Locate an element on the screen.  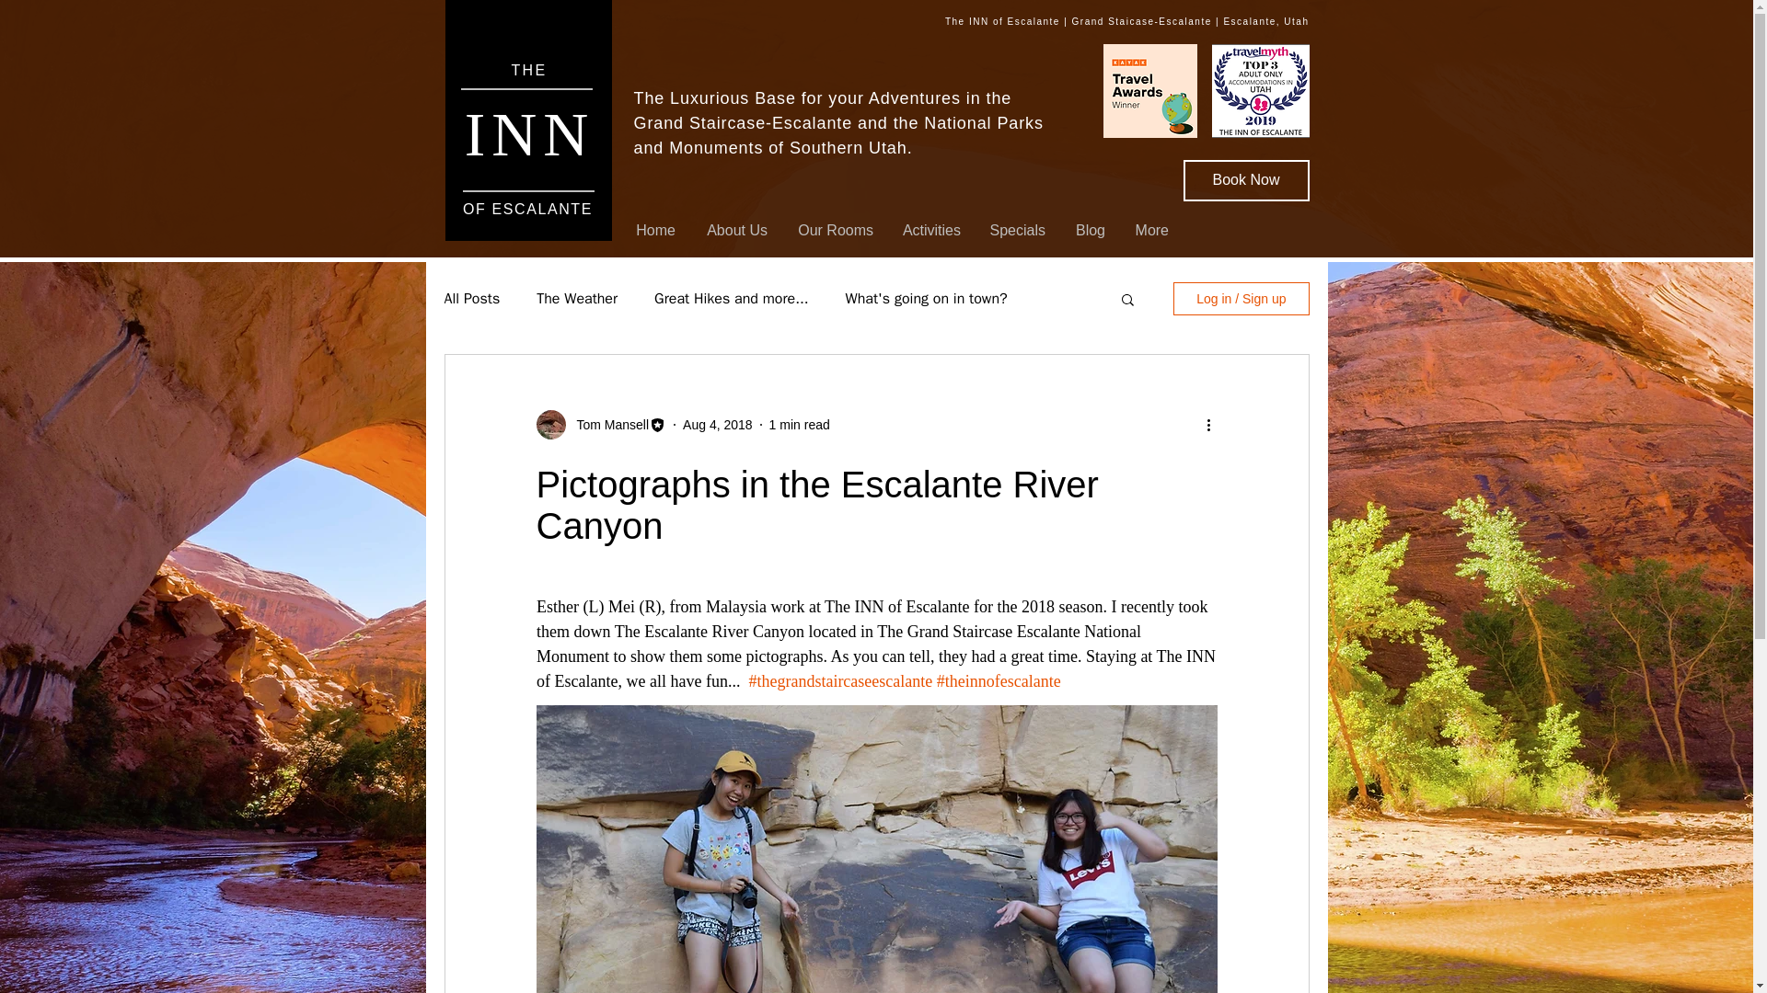
What's going on in town? is located at coordinates (926, 298).